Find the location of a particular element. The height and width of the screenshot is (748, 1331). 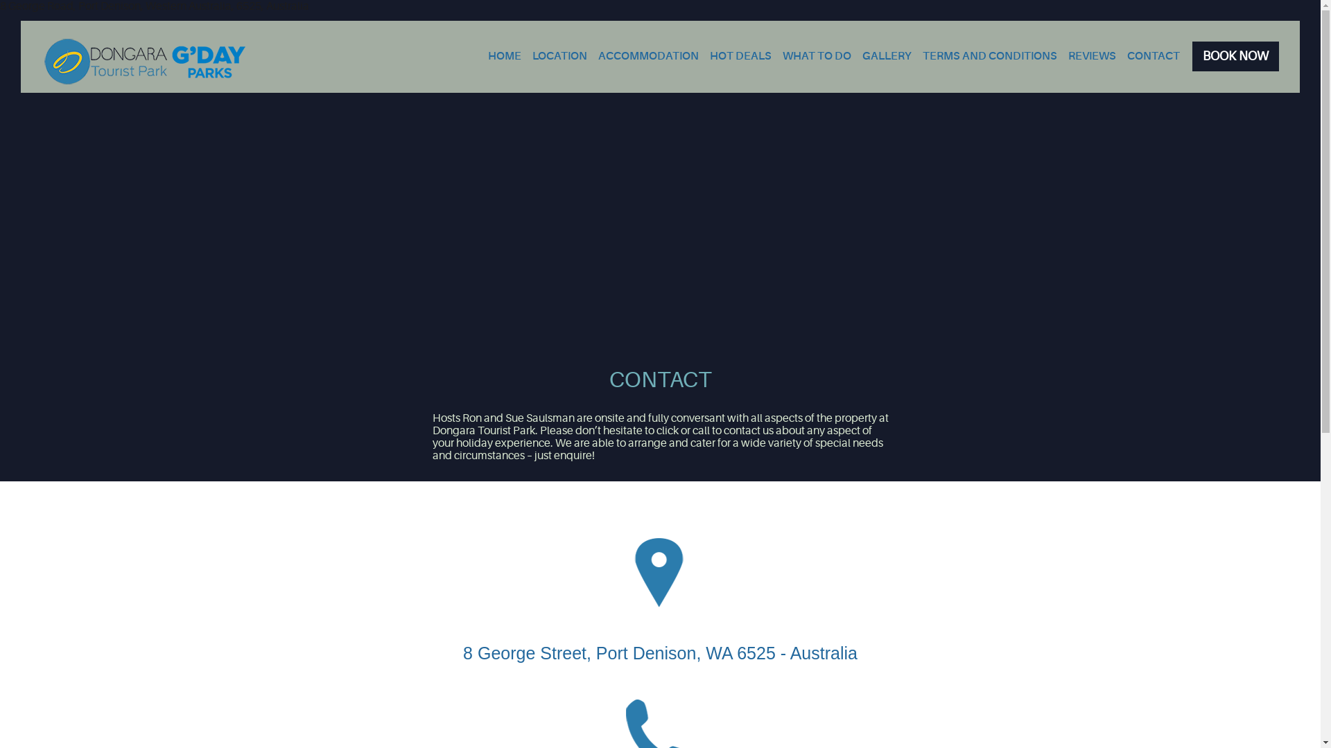

HOT DEALS is located at coordinates (740, 56).